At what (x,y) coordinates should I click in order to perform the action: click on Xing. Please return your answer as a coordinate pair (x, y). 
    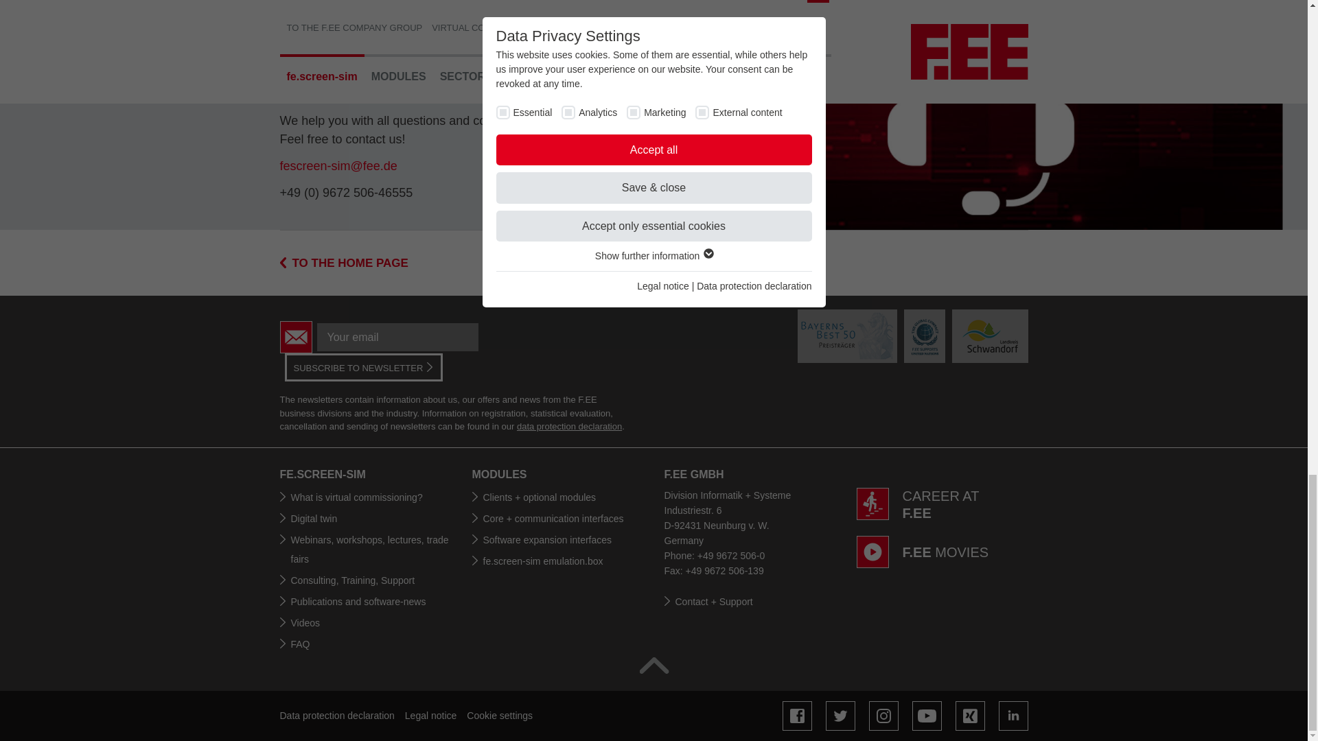
    Looking at the image, I should click on (970, 715).